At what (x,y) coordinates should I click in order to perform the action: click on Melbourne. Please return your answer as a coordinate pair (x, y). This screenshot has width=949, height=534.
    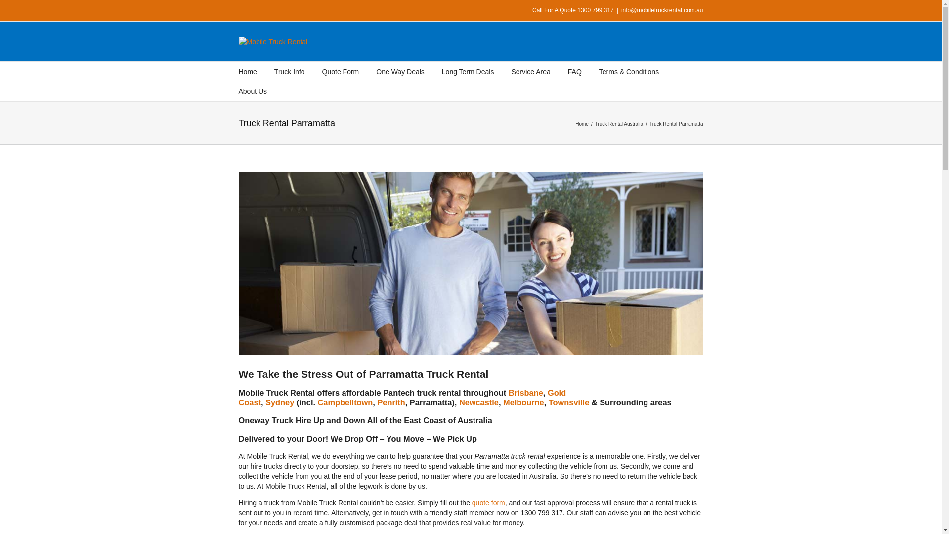
    Looking at the image, I should click on (523, 402).